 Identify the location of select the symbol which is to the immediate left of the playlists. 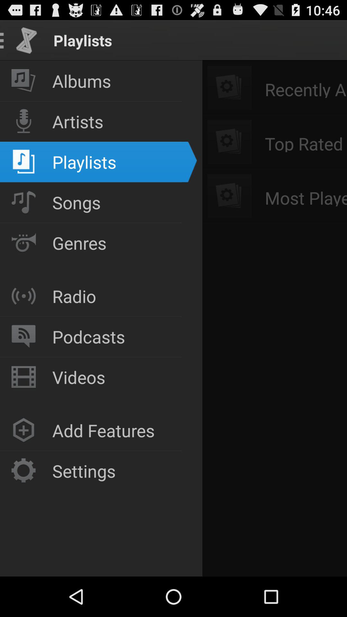
(24, 162).